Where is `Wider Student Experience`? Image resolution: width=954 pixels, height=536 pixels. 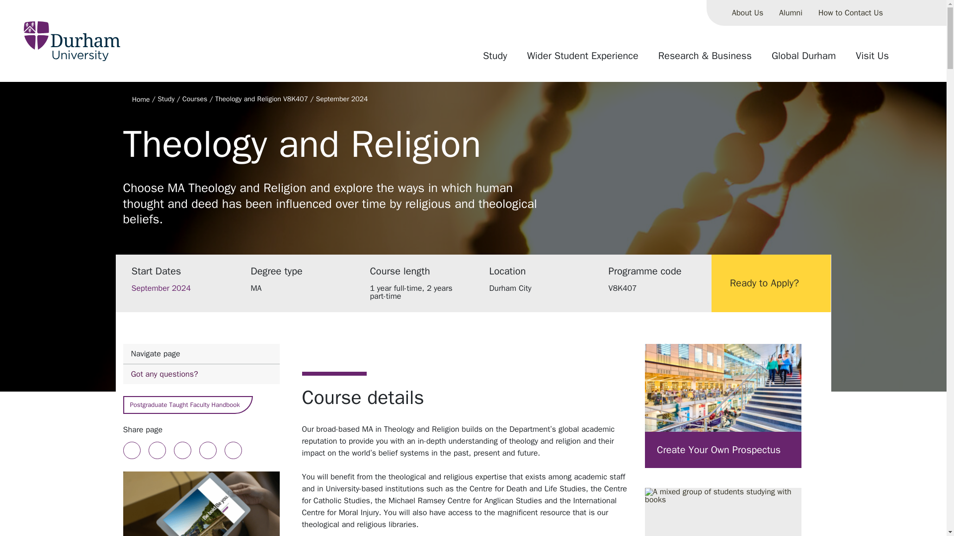
Wider Student Experience is located at coordinates (582, 60).